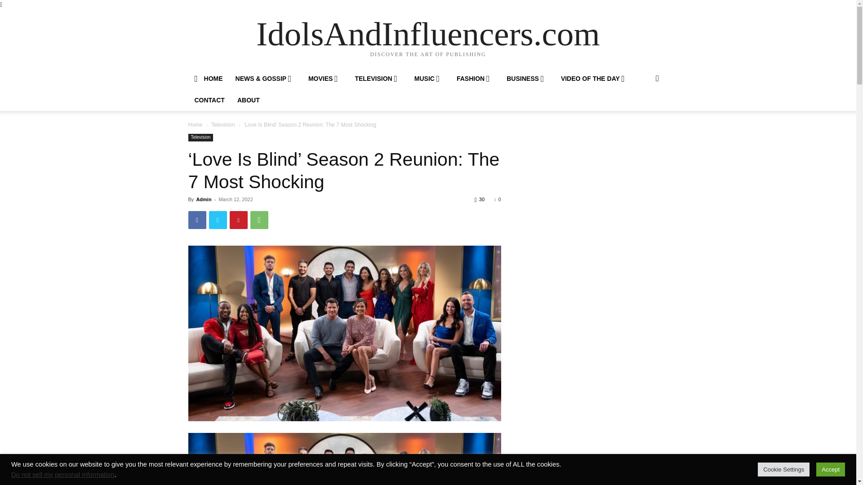  What do you see at coordinates (497, 199) in the screenshot?
I see `0` at bounding box center [497, 199].